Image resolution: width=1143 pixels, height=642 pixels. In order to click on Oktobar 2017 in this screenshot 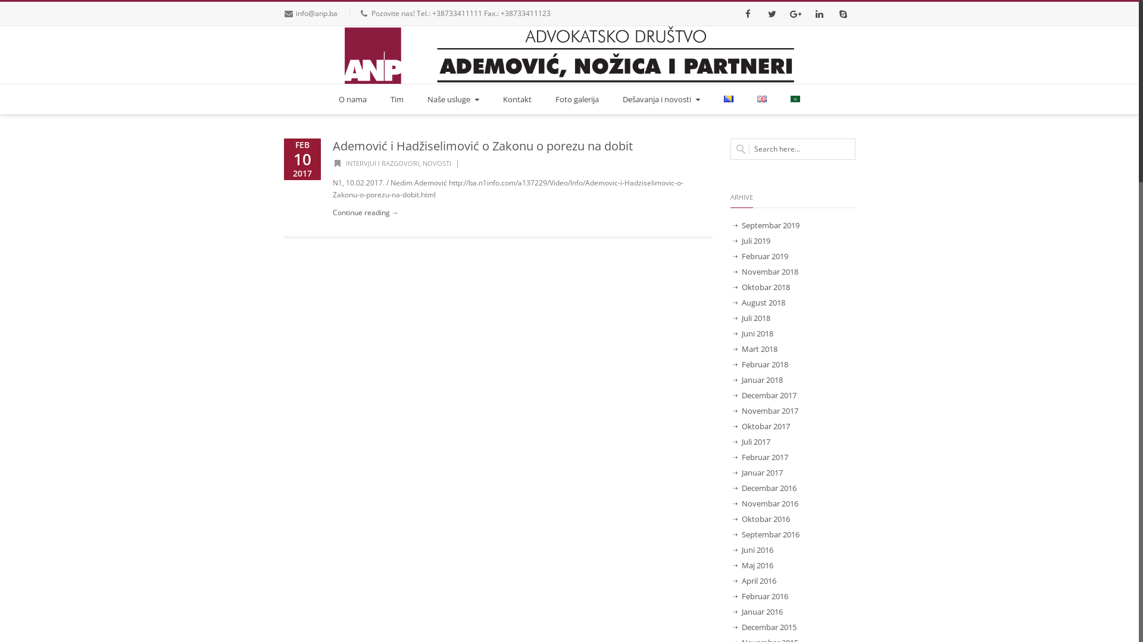, I will do `click(762, 426)`.